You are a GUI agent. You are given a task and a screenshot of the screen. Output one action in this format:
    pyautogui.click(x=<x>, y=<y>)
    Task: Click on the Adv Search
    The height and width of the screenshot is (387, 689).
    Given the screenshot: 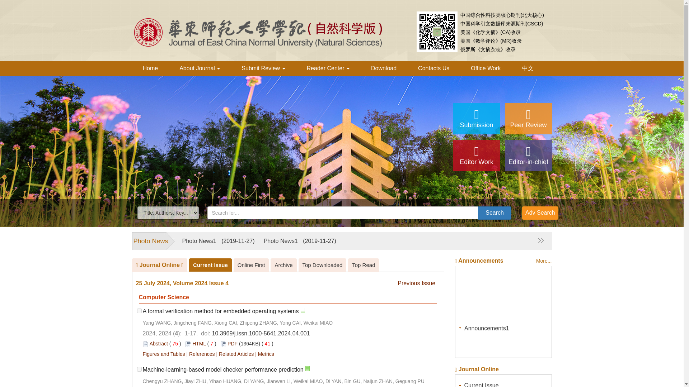 What is the action you would take?
    pyautogui.click(x=540, y=213)
    